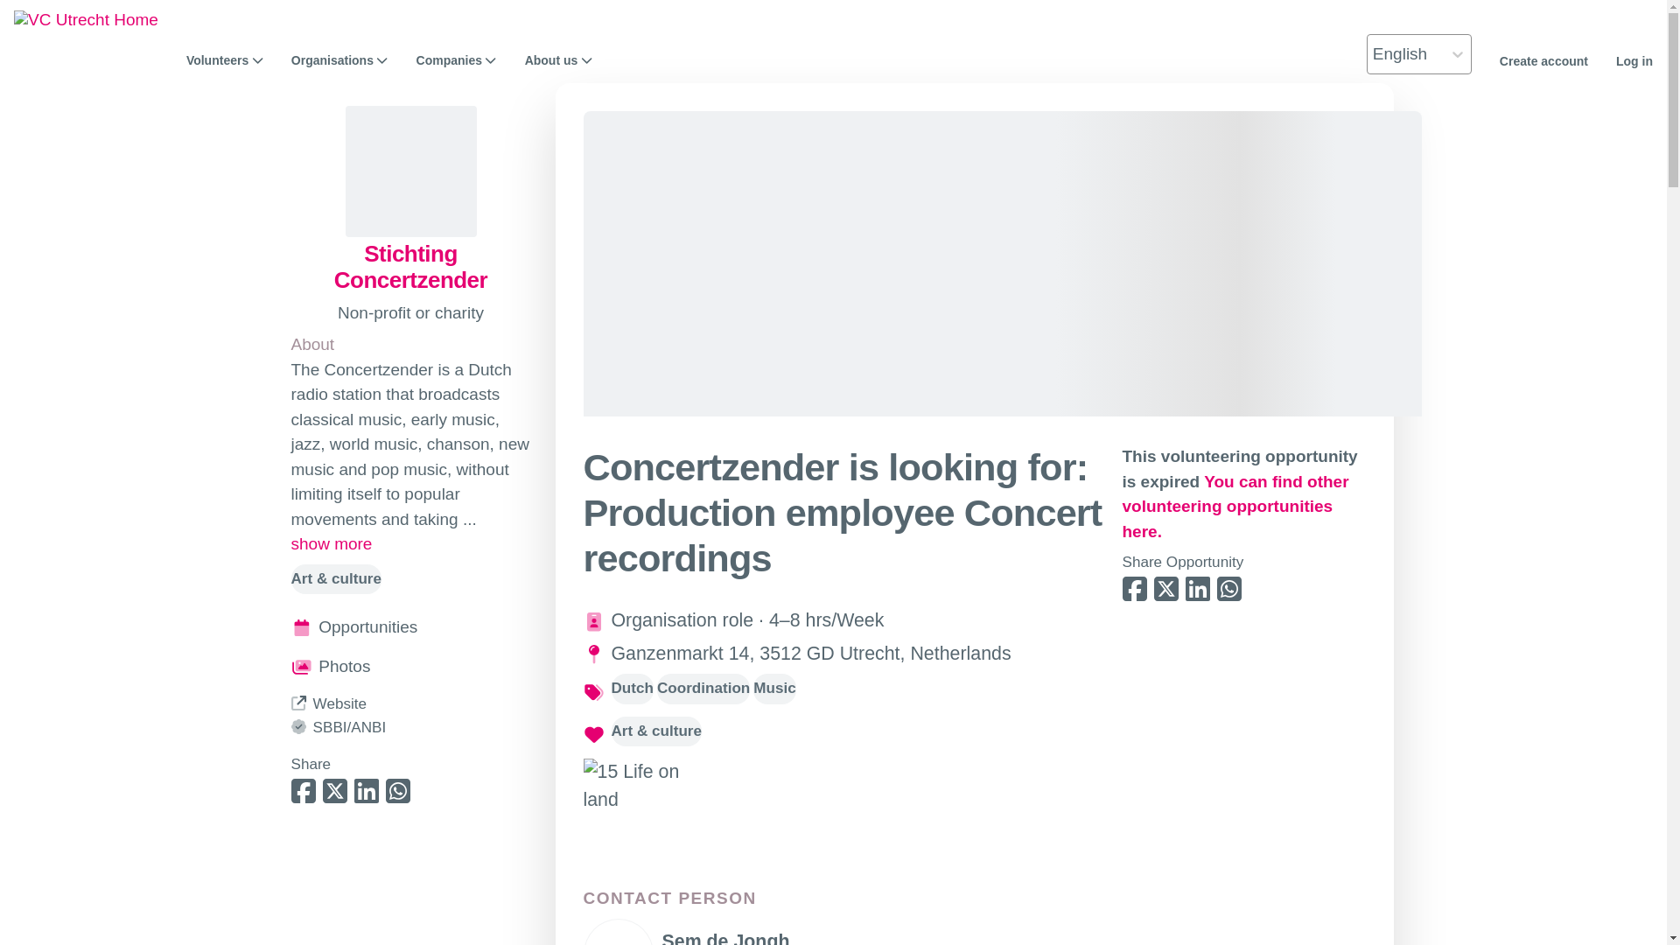  What do you see at coordinates (558, 59) in the screenshot?
I see `About us` at bounding box center [558, 59].